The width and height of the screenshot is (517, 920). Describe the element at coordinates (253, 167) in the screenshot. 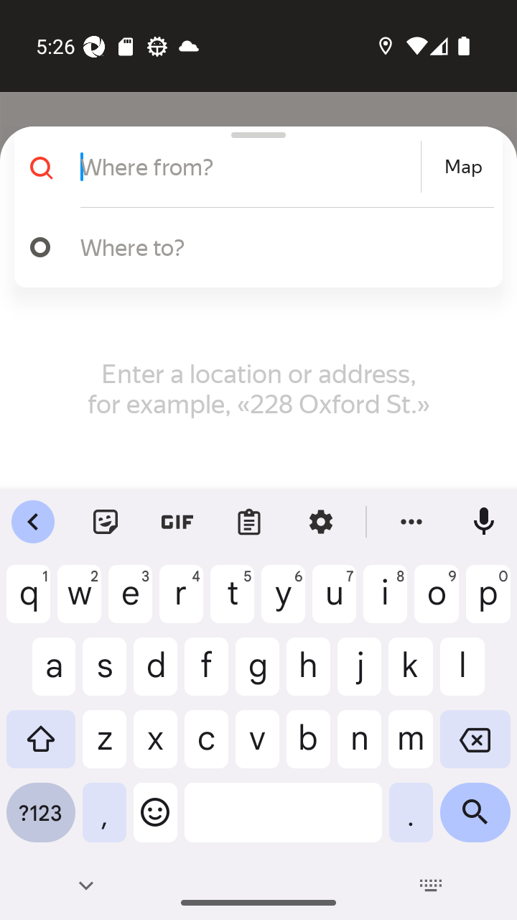

I see `Where from? Map Map` at that location.